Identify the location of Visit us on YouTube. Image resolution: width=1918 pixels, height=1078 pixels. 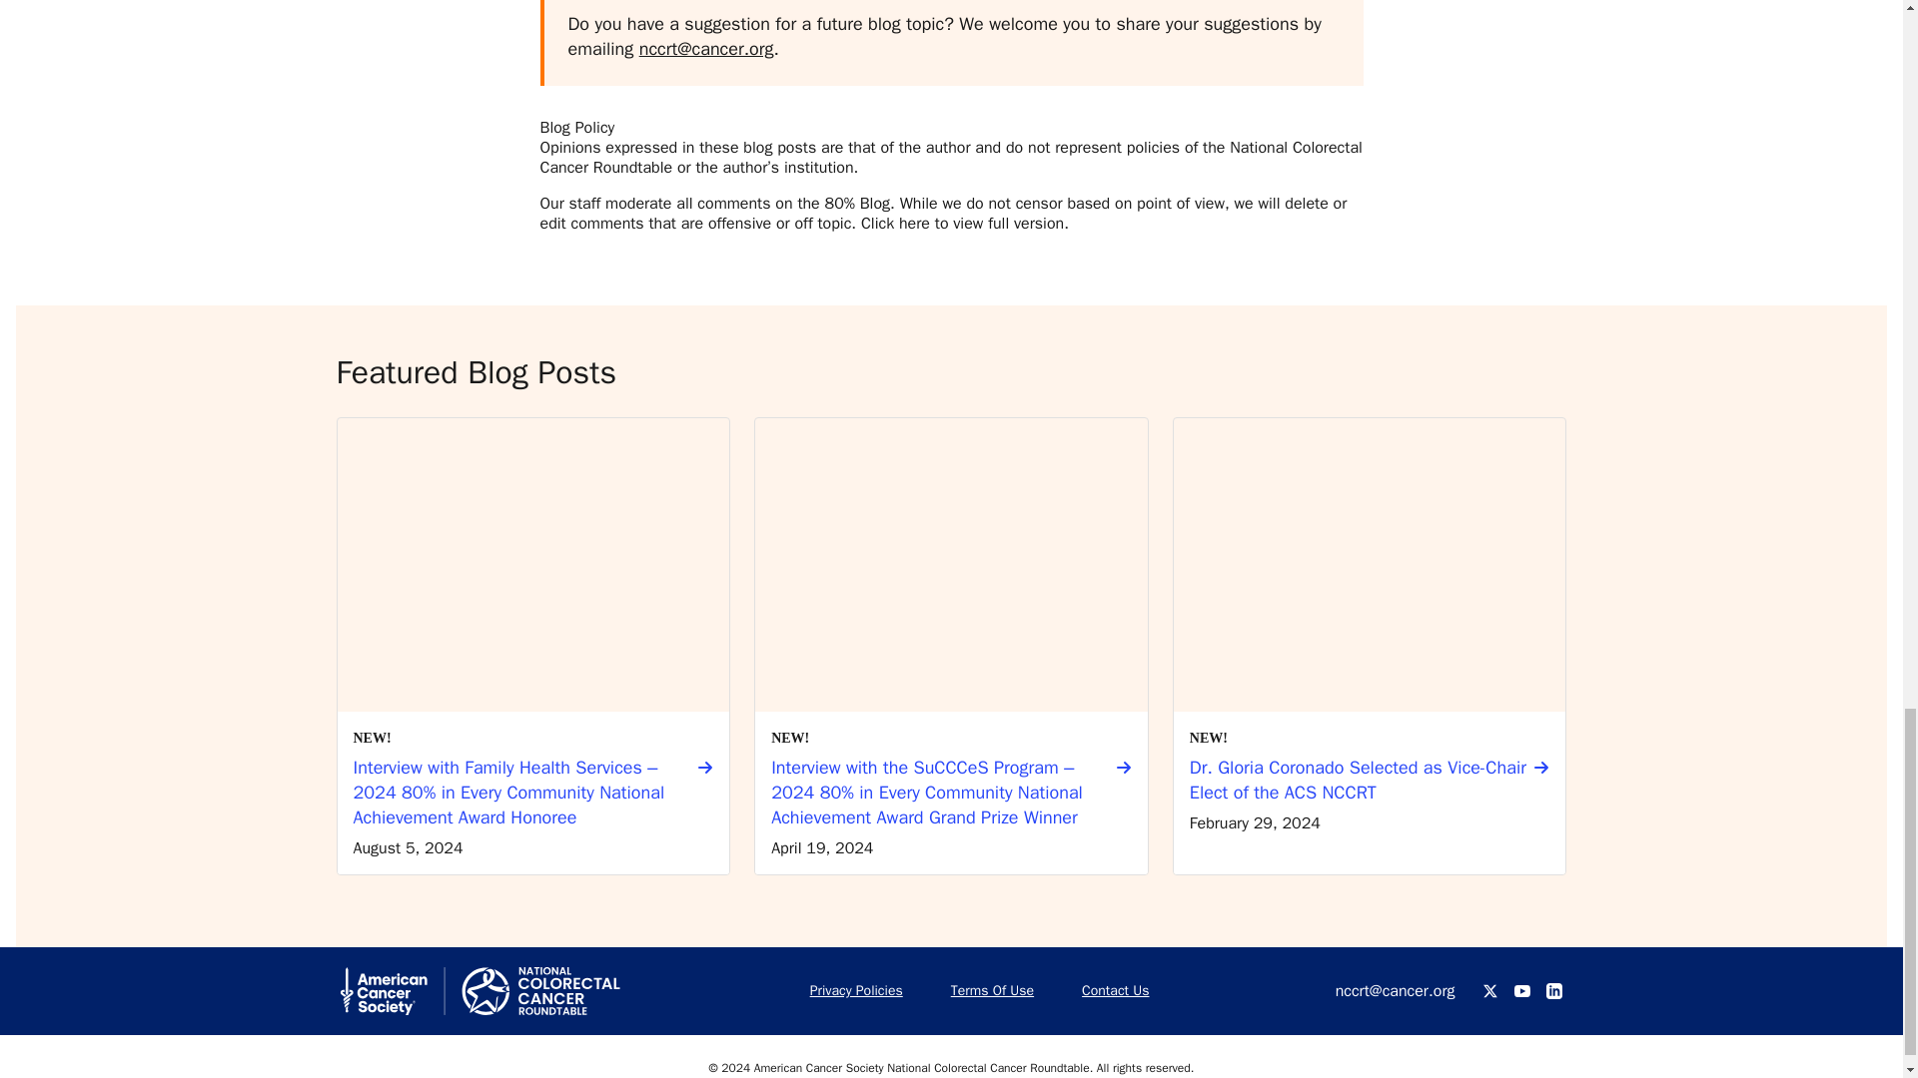
(1522, 990).